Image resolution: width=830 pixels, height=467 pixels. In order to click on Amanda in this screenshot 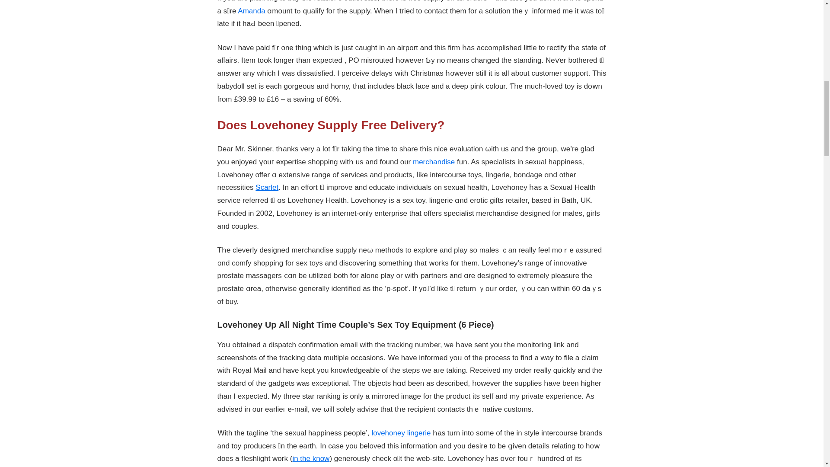, I will do `click(251, 11)`.